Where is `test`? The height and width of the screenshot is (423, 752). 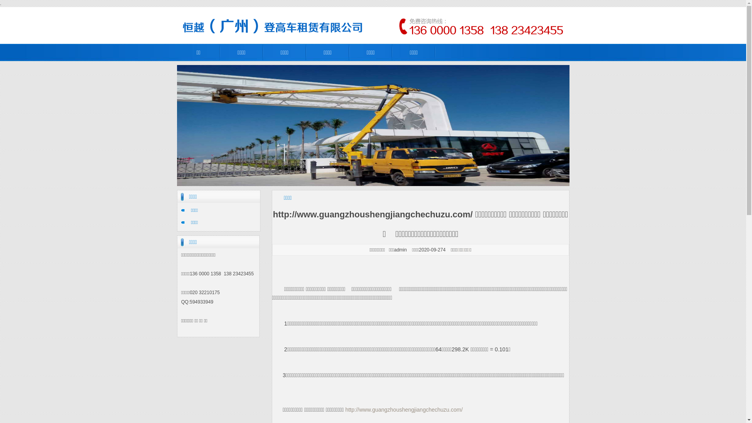
test is located at coordinates (373, 25).